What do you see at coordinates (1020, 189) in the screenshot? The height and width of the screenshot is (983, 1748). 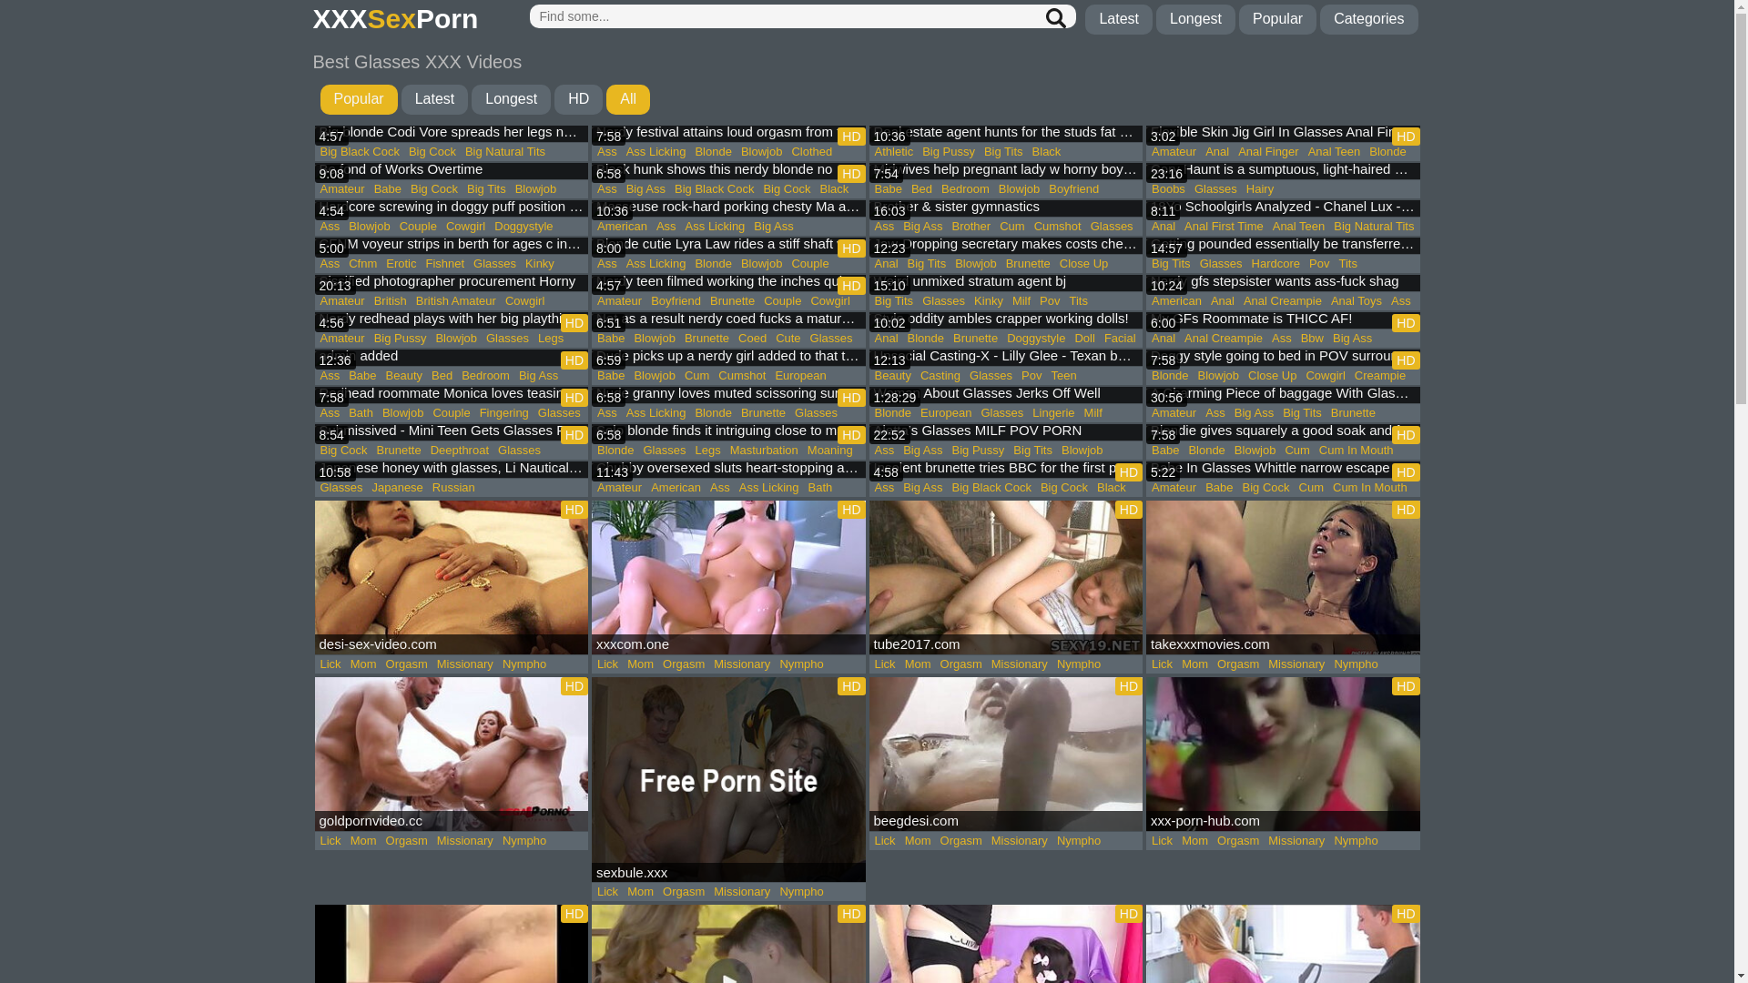 I see `Blowjob` at bounding box center [1020, 189].